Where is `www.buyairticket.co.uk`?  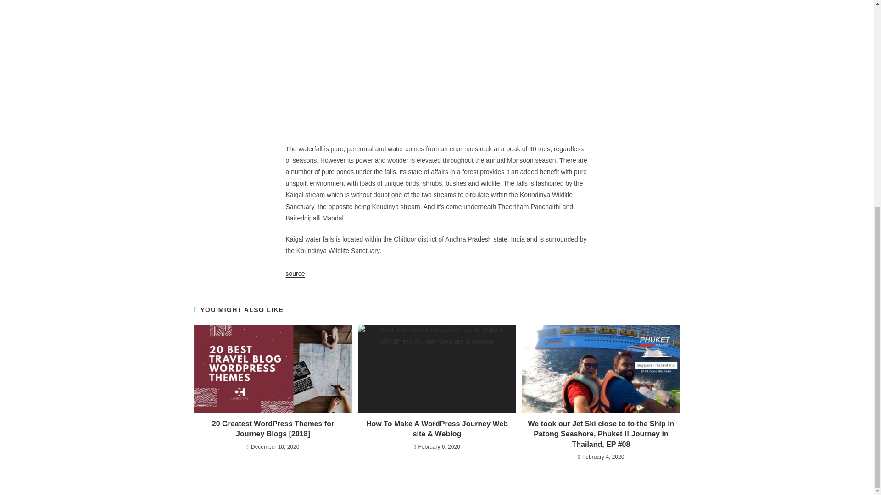
www.buyairticket.co.uk is located at coordinates (363, 55).